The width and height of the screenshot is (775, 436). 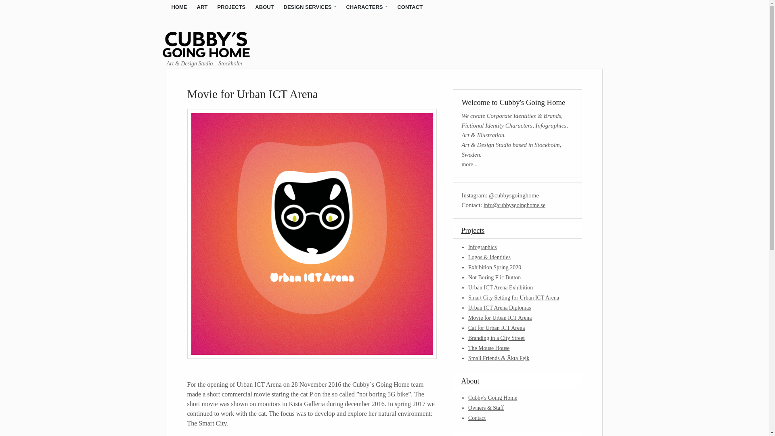 What do you see at coordinates (231, 7) in the screenshot?
I see `PROJECTS` at bounding box center [231, 7].